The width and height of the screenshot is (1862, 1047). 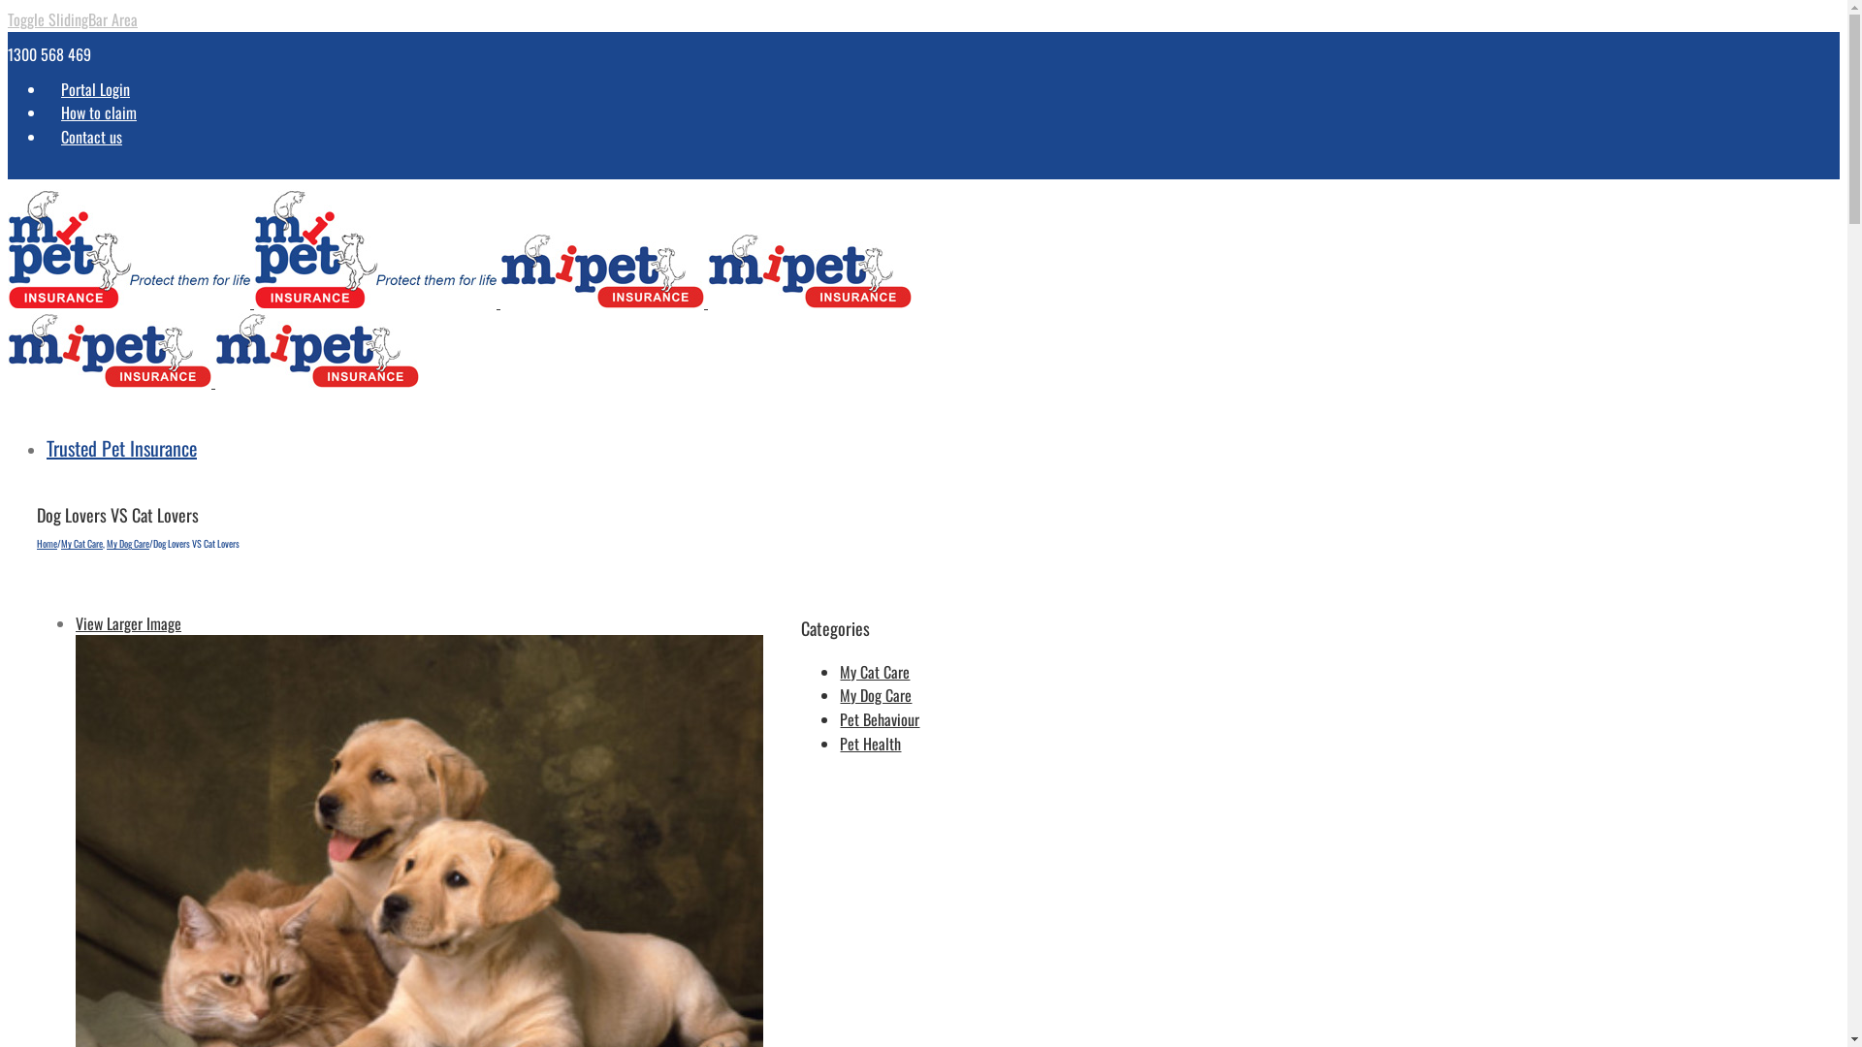 What do you see at coordinates (876, 695) in the screenshot?
I see `My Dog Care` at bounding box center [876, 695].